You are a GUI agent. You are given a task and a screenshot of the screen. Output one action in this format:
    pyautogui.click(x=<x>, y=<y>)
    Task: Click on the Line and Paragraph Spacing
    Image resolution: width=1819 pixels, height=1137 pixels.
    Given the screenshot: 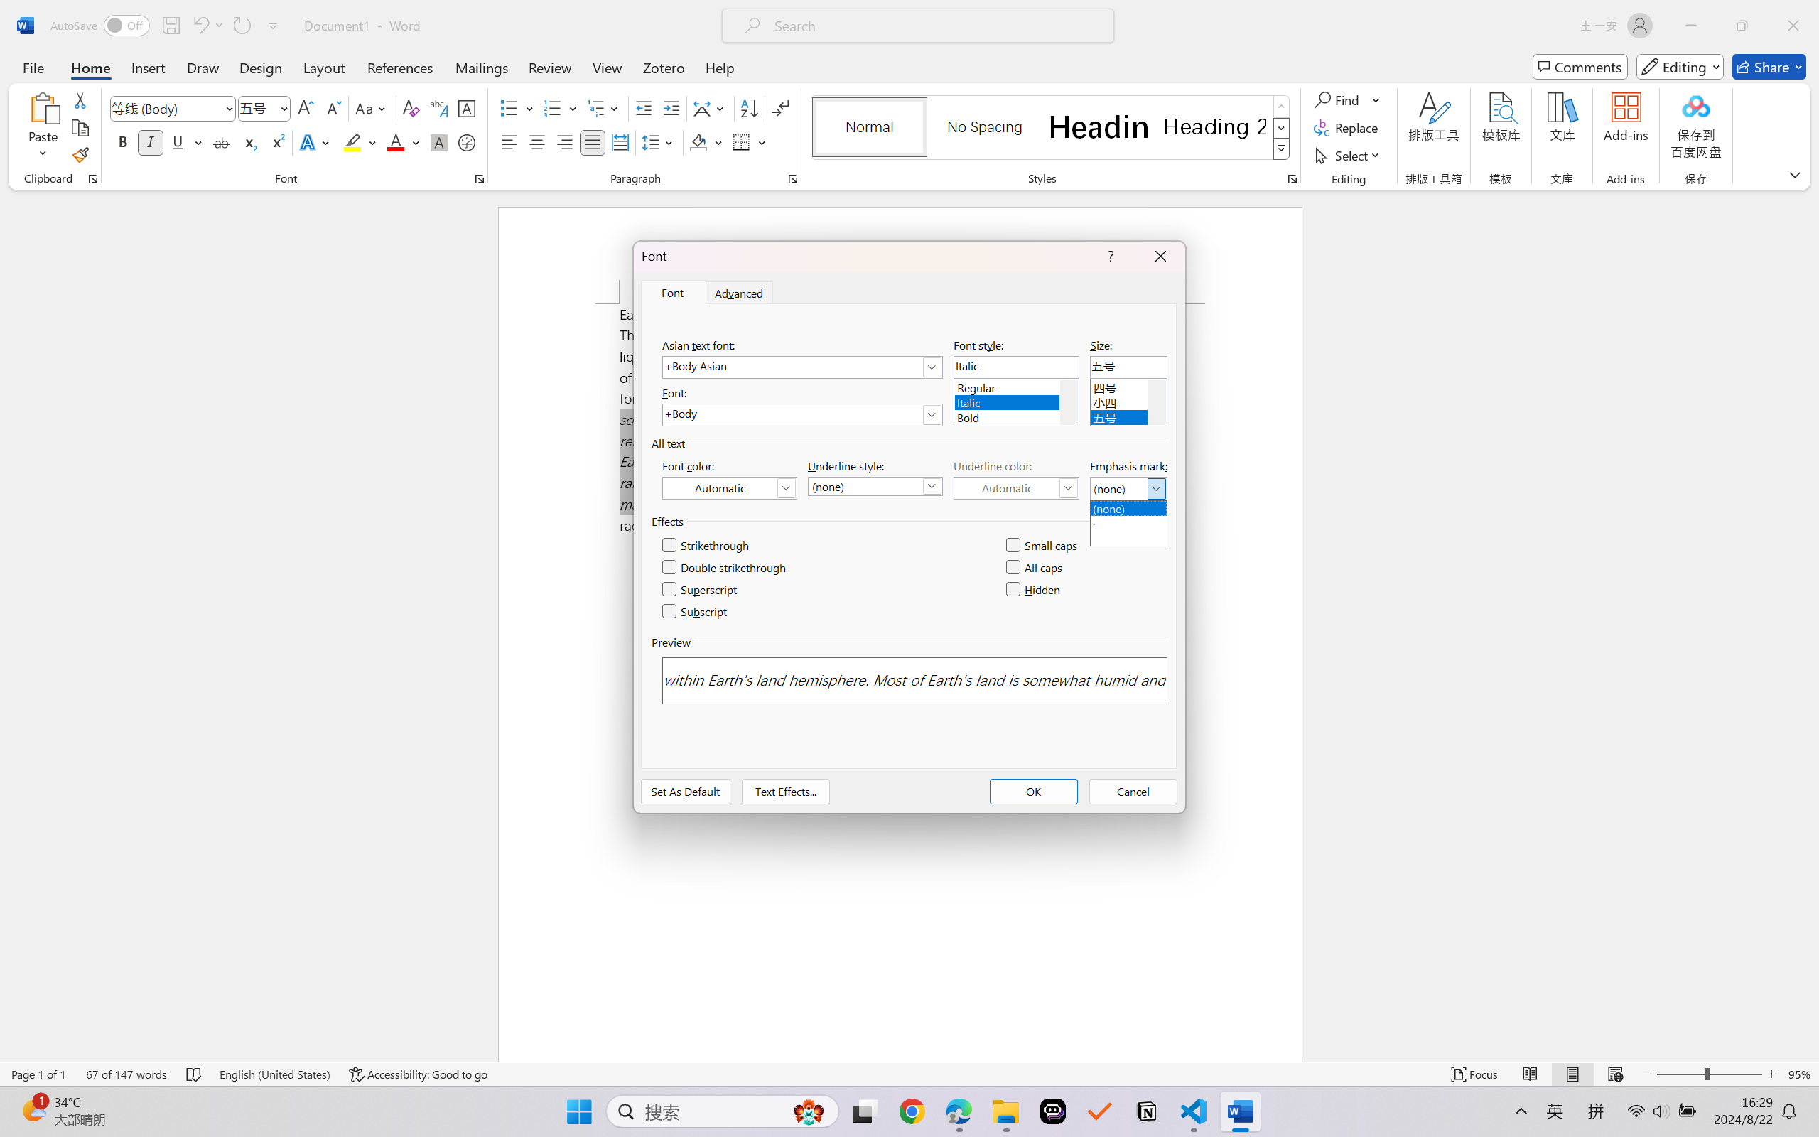 What is the action you would take?
    pyautogui.click(x=659, y=142)
    